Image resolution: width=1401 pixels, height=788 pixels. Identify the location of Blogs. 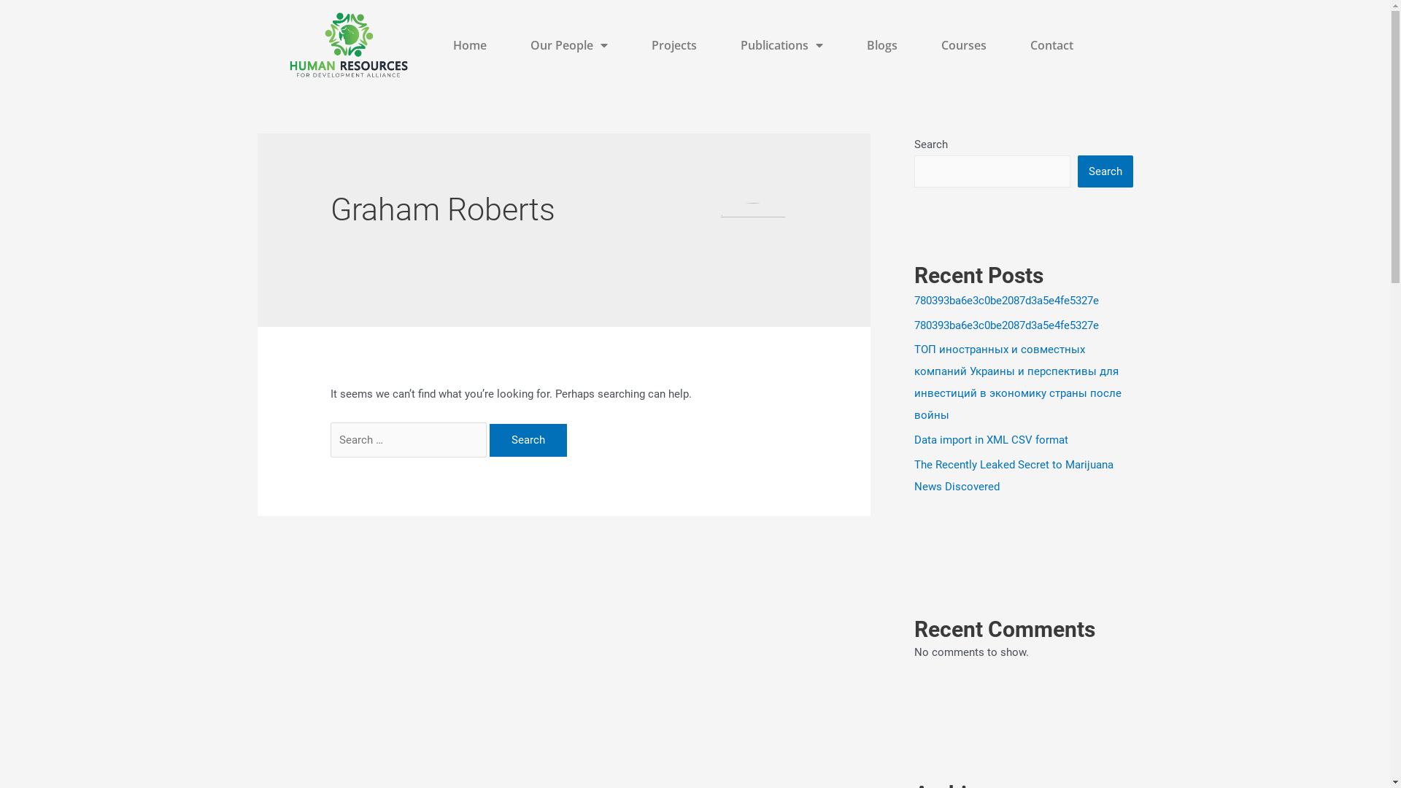
(882, 45).